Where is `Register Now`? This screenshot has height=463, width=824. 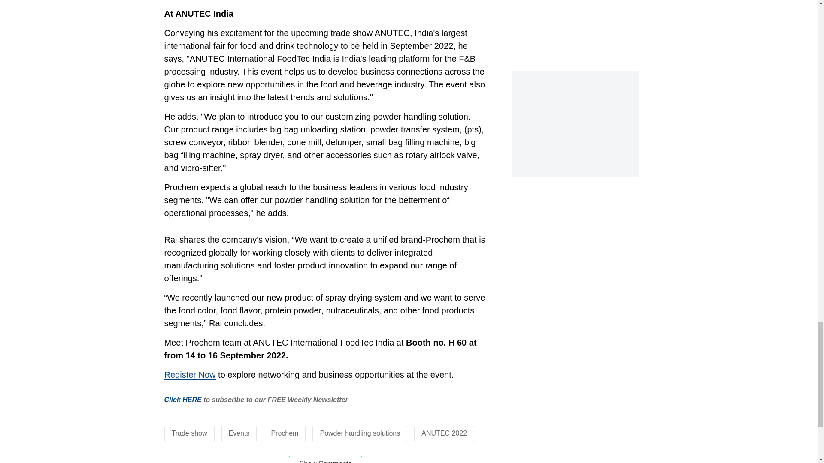
Register Now is located at coordinates (190, 375).